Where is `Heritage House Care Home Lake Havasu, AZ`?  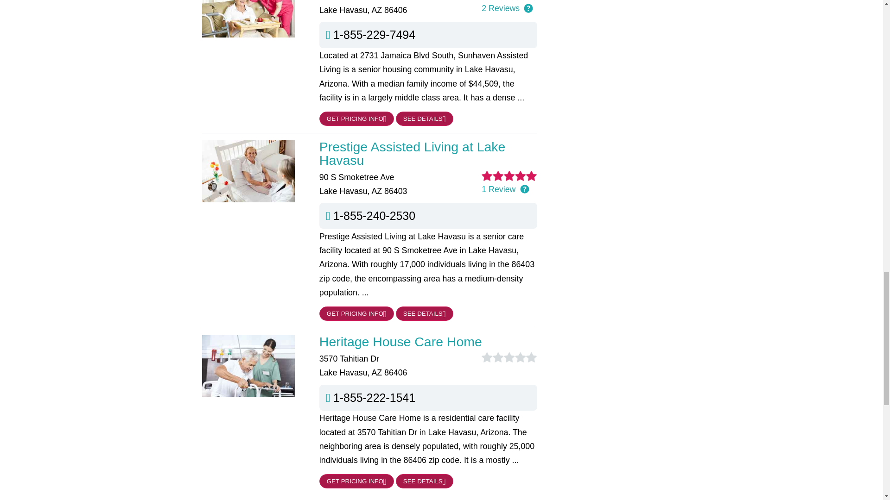 Heritage House Care Home Lake Havasu, AZ is located at coordinates (428, 341).